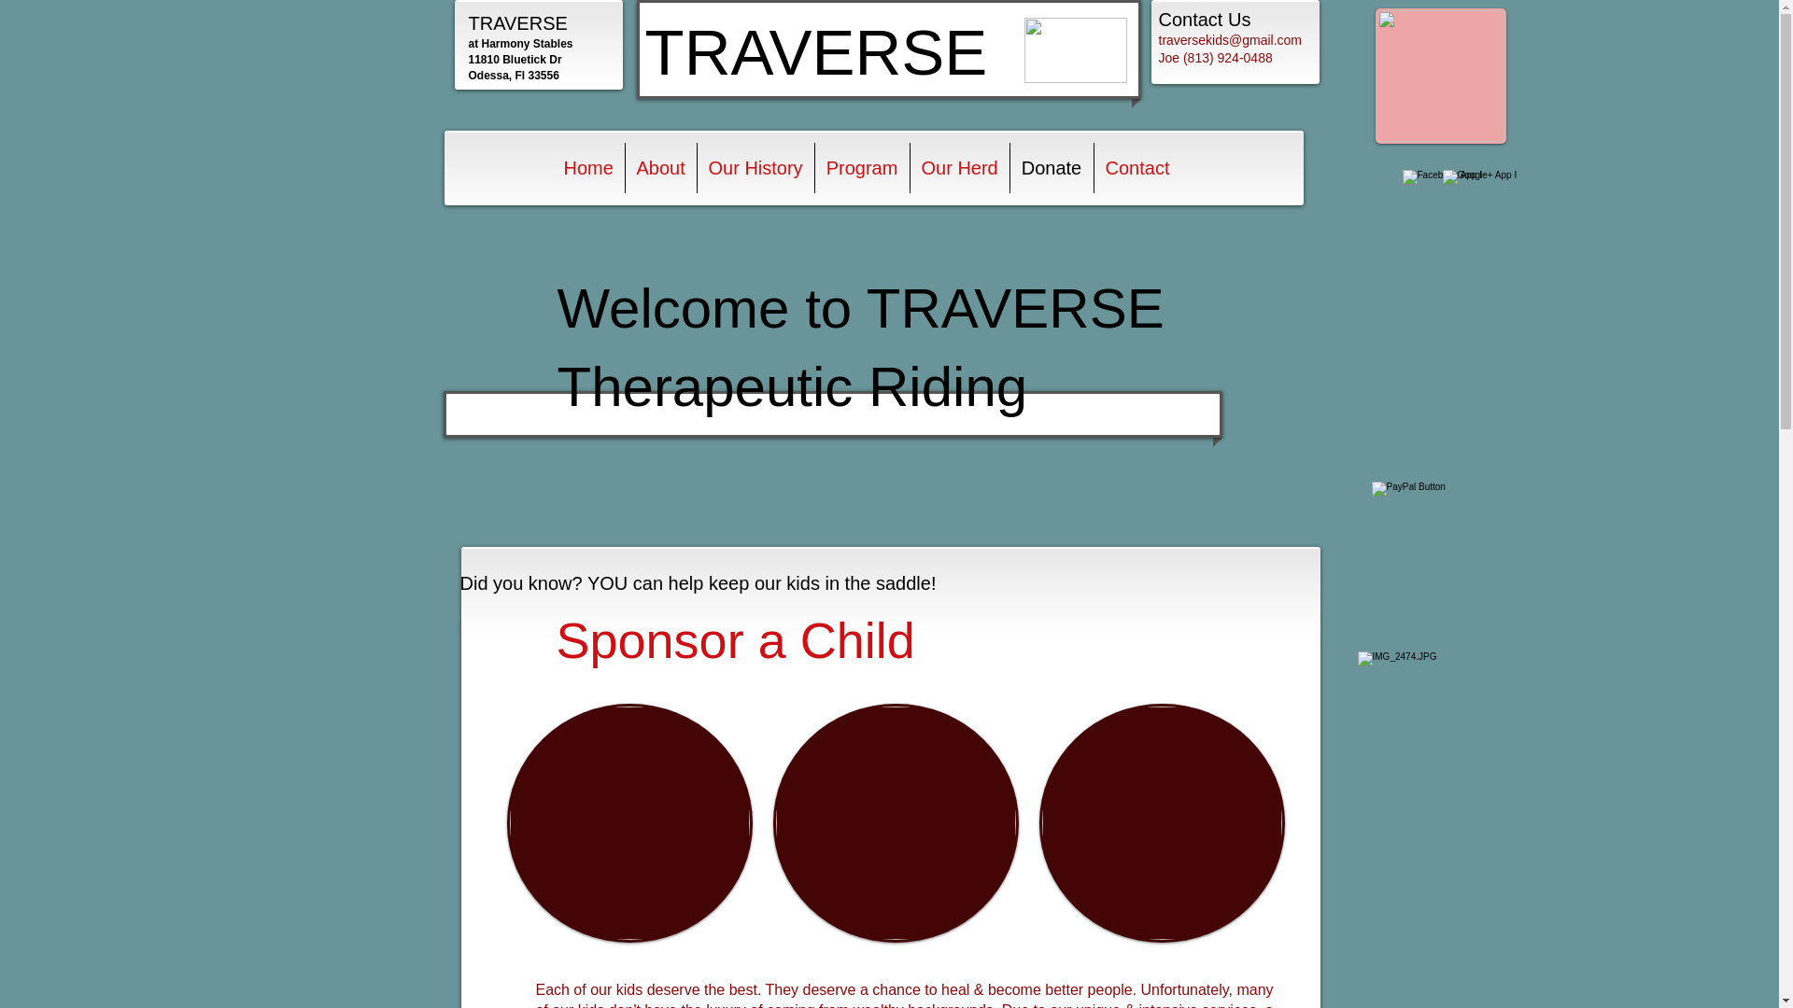 Image resolution: width=1793 pixels, height=1008 pixels. What do you see at coordinates (588, 168) in the screenshot?
I see `Home` at bounding box center [588, 168].